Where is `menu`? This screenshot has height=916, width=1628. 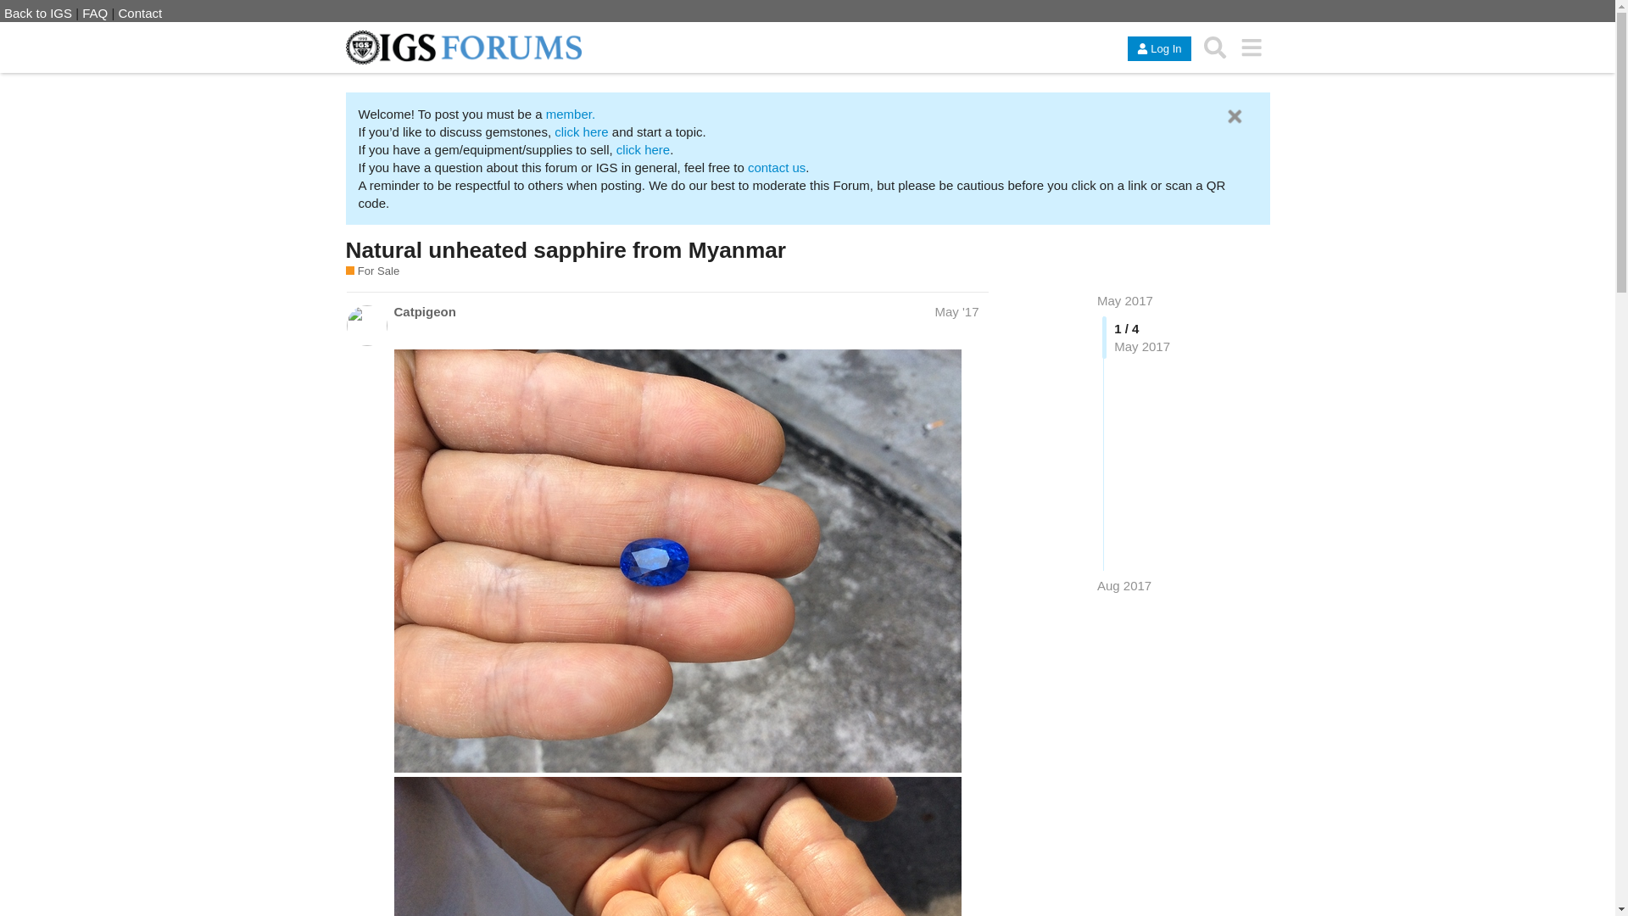
menu is located at coordinates (1252, 47).